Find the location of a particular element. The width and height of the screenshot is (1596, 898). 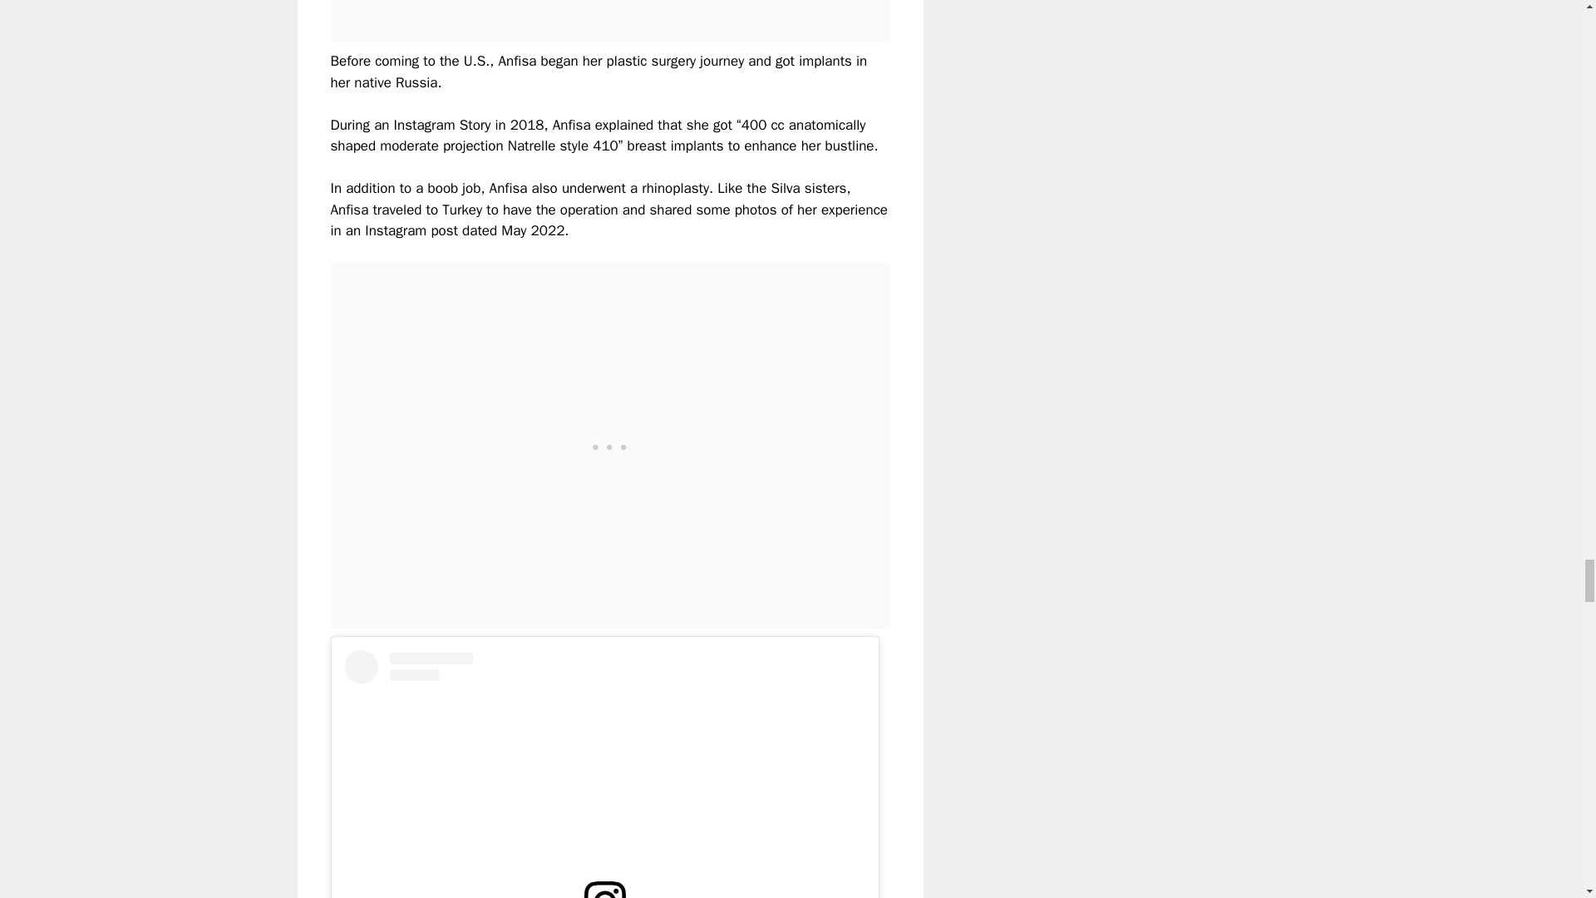

View this post on Instagram is located at coordinates (604, 773).